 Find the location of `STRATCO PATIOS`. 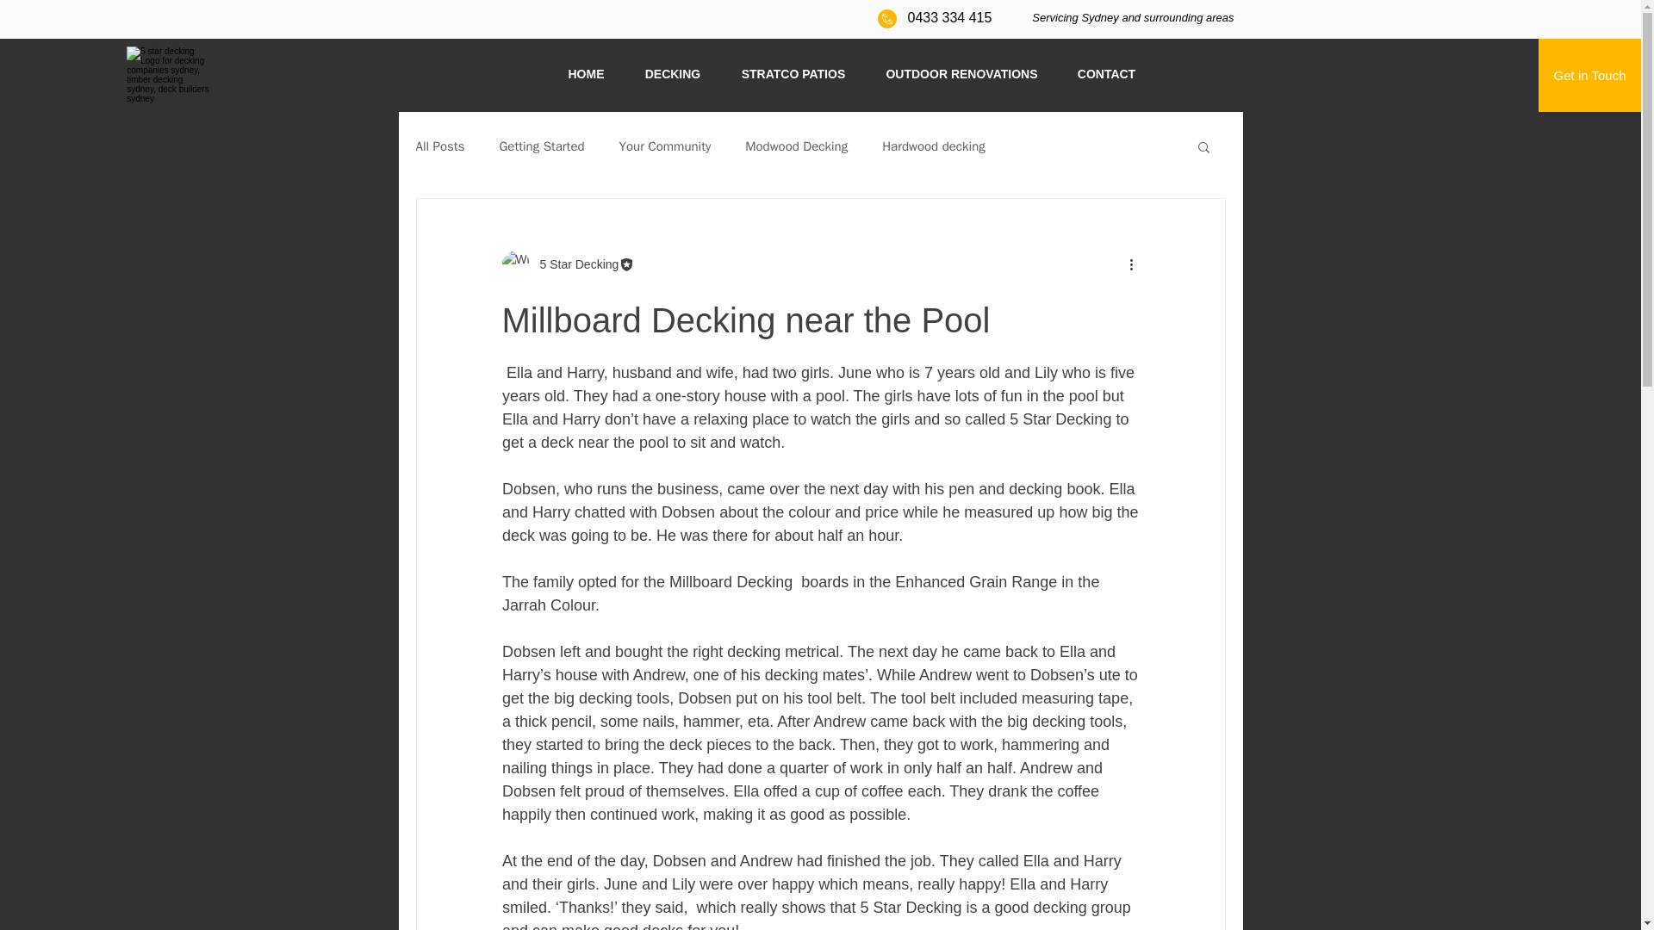

STRATCO PATIOS is located at coordinates (793, 74).